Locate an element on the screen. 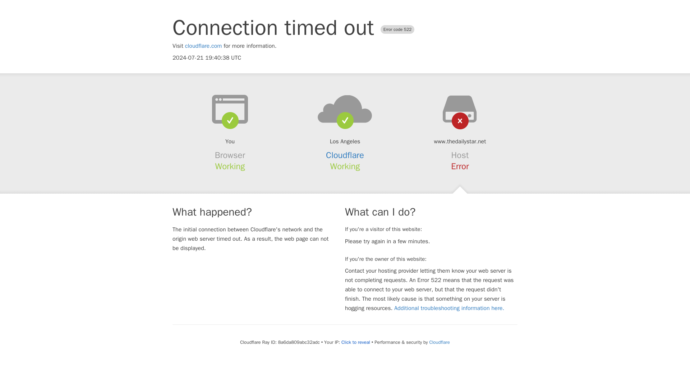 The image size is (690, 388). Cloudflare is located at coordinates (439, 342).